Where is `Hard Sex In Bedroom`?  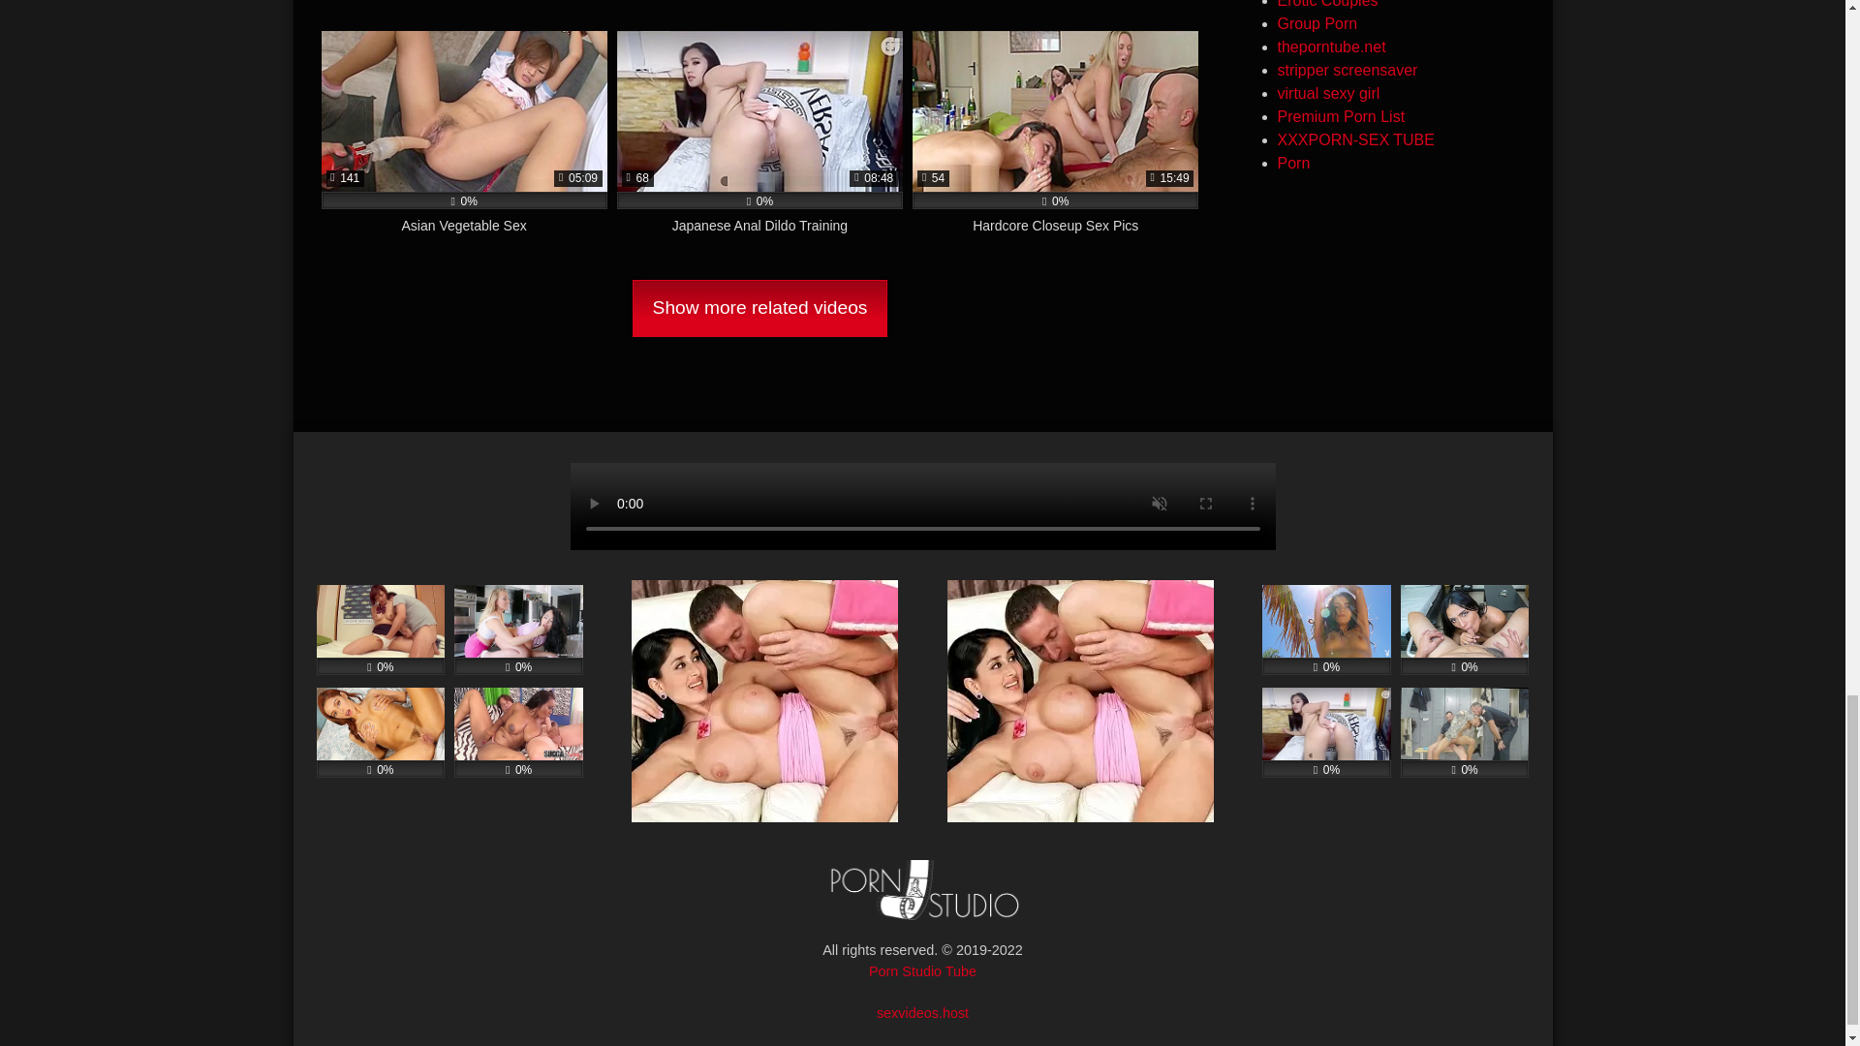 Hard Sex In Bedroom is located at coordinates (465, 6).